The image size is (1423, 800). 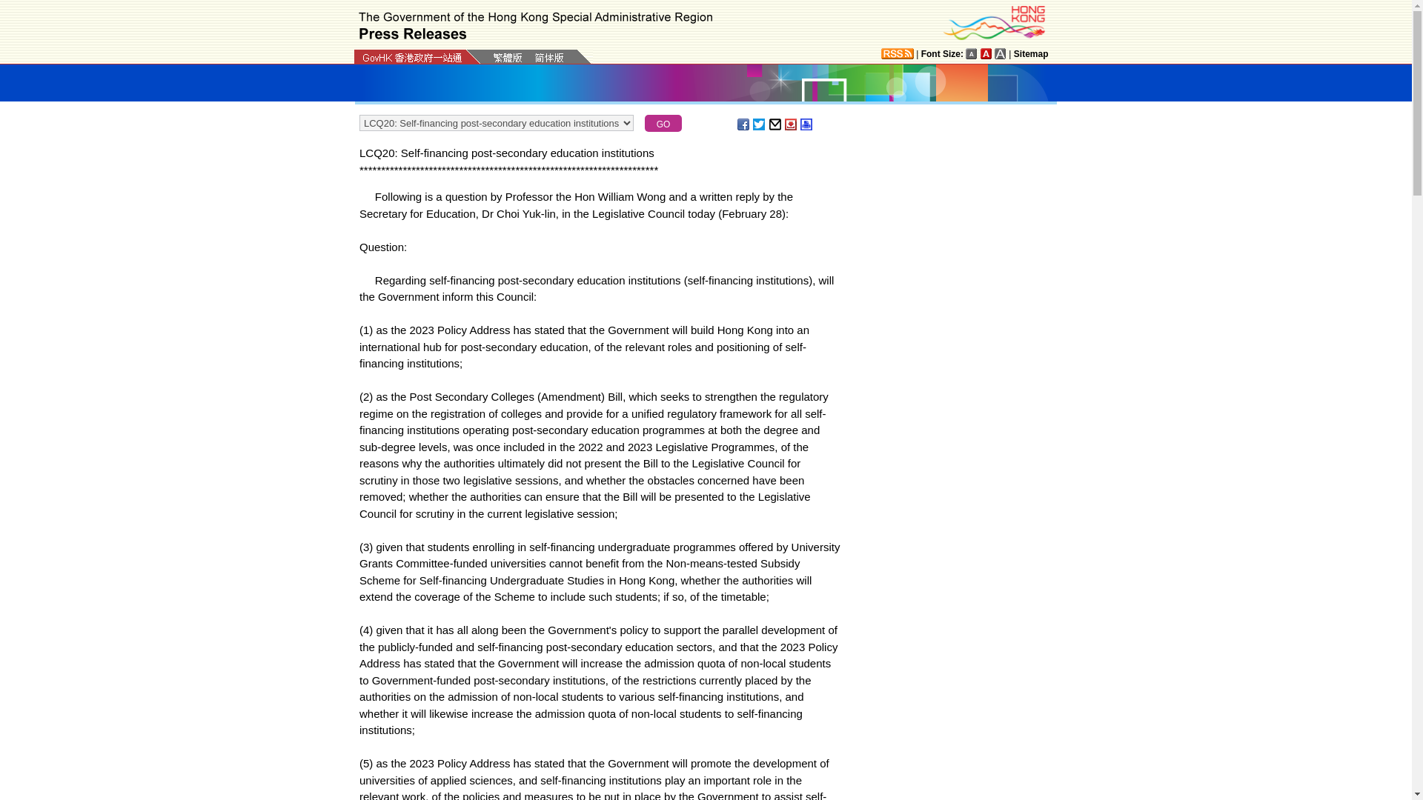 What do you see at coordinates (986, 53) in the screenshot?
I see `Larger font size` at bounding box center [986, 53].